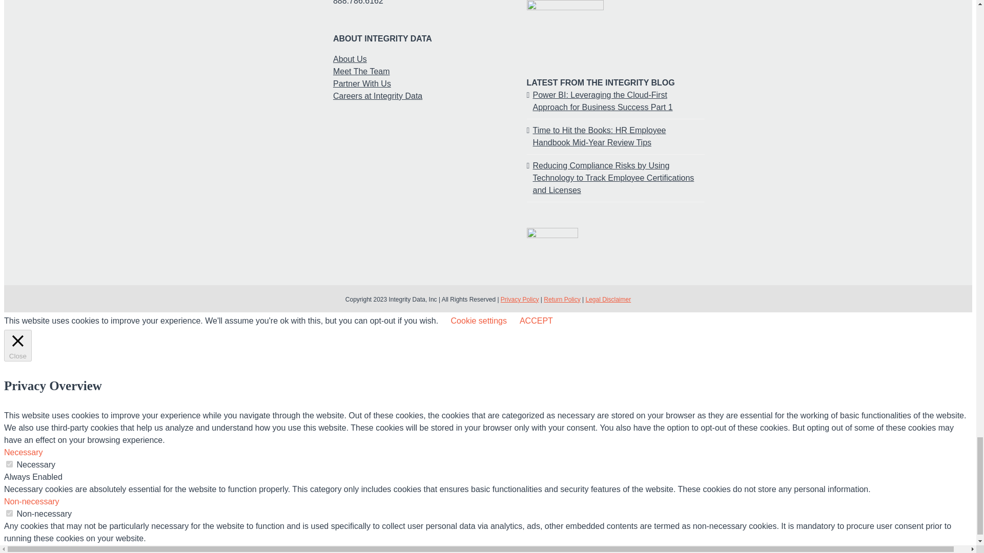 The image size is (984, 553). What do you see at coordinates (562, 299) in the screenshot?
I see `Return Policy` at bounding box center [562, 299].